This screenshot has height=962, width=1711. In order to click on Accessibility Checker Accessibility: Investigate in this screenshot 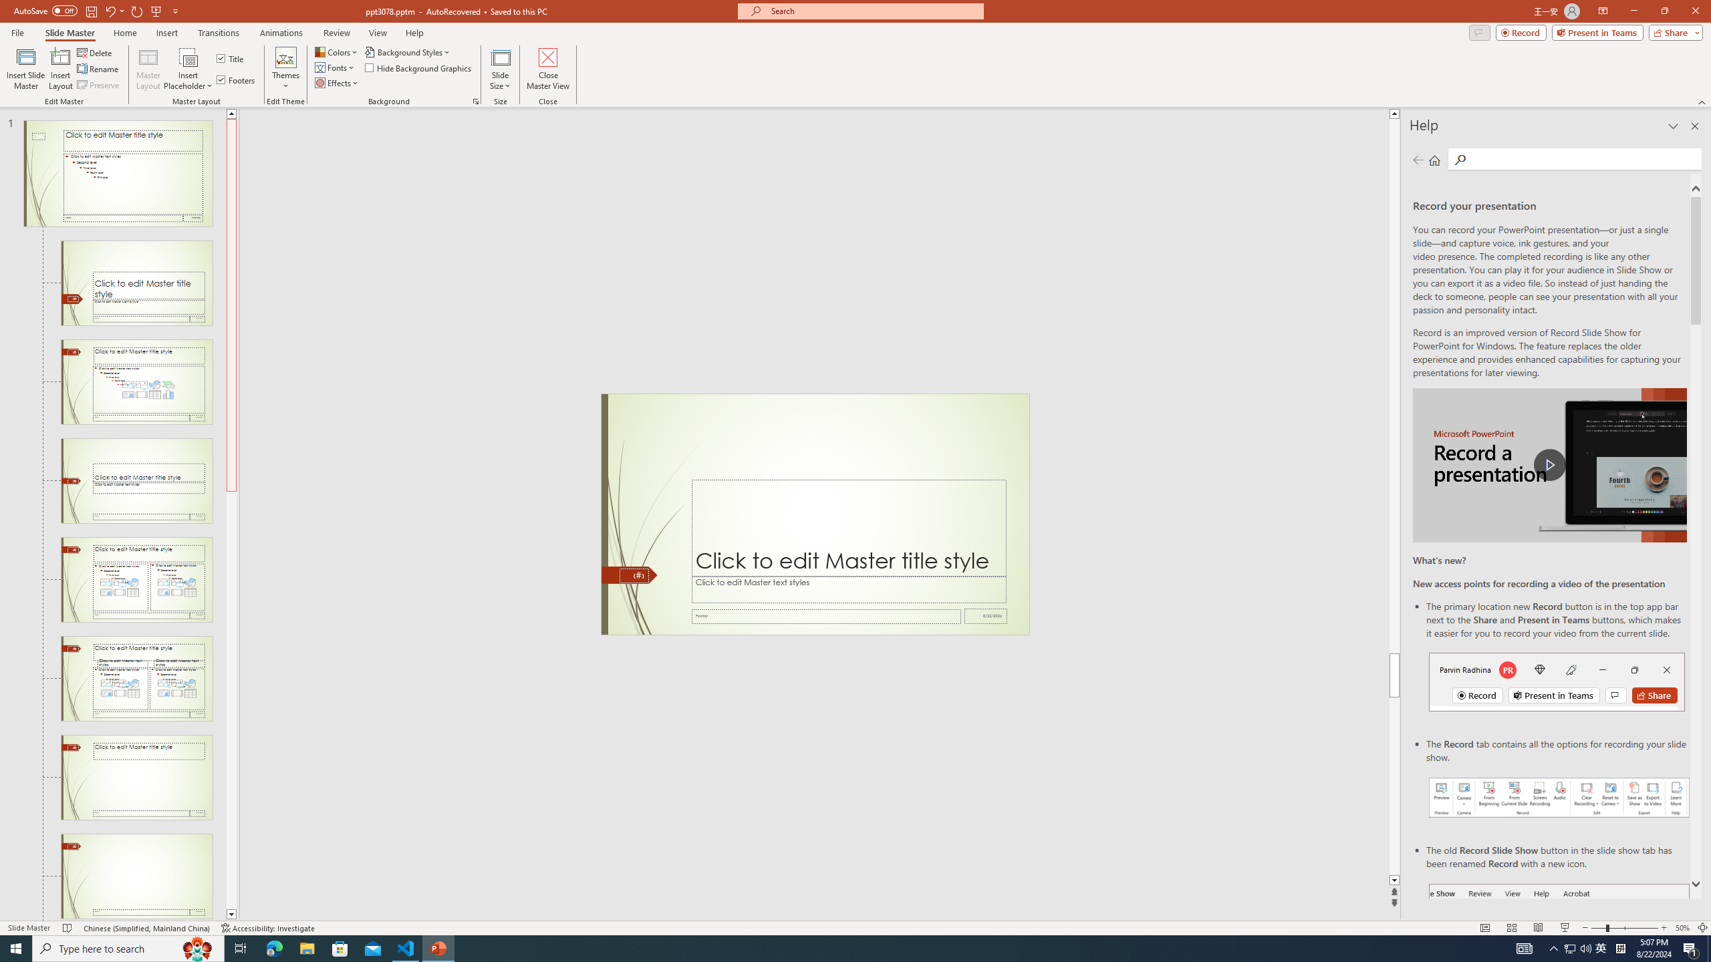, I will do `click(269, 928)`.